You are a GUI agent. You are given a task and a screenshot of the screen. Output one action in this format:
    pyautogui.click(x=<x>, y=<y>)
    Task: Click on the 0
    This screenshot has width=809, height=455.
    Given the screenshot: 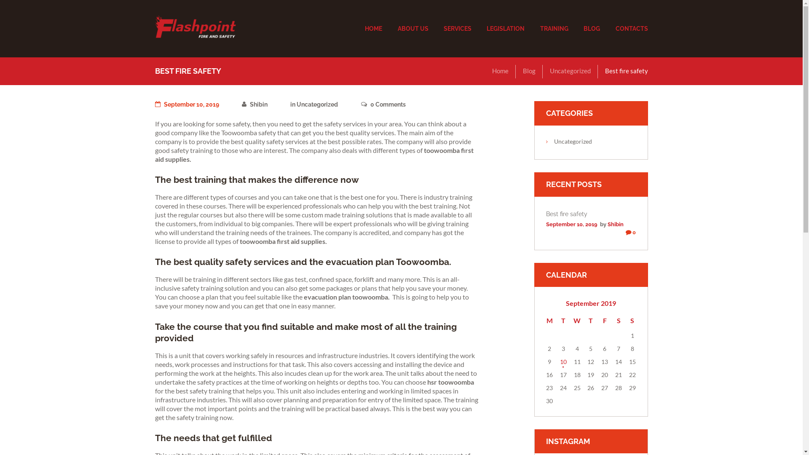 What is the action you would take?
    pyautogui.click(x=631, y=233)
    